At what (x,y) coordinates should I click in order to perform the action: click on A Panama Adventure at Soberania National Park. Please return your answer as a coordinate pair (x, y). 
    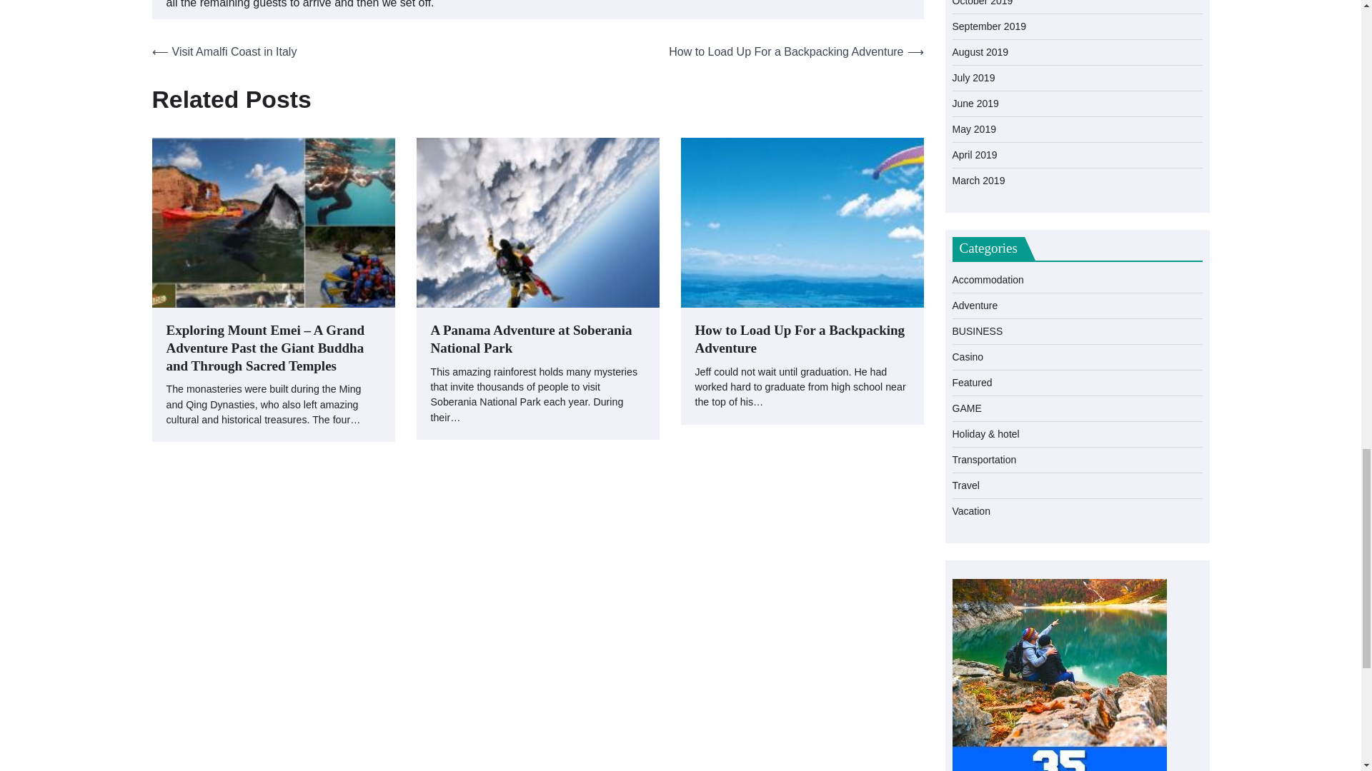
    Looking at the image, I should click on (537, 340).